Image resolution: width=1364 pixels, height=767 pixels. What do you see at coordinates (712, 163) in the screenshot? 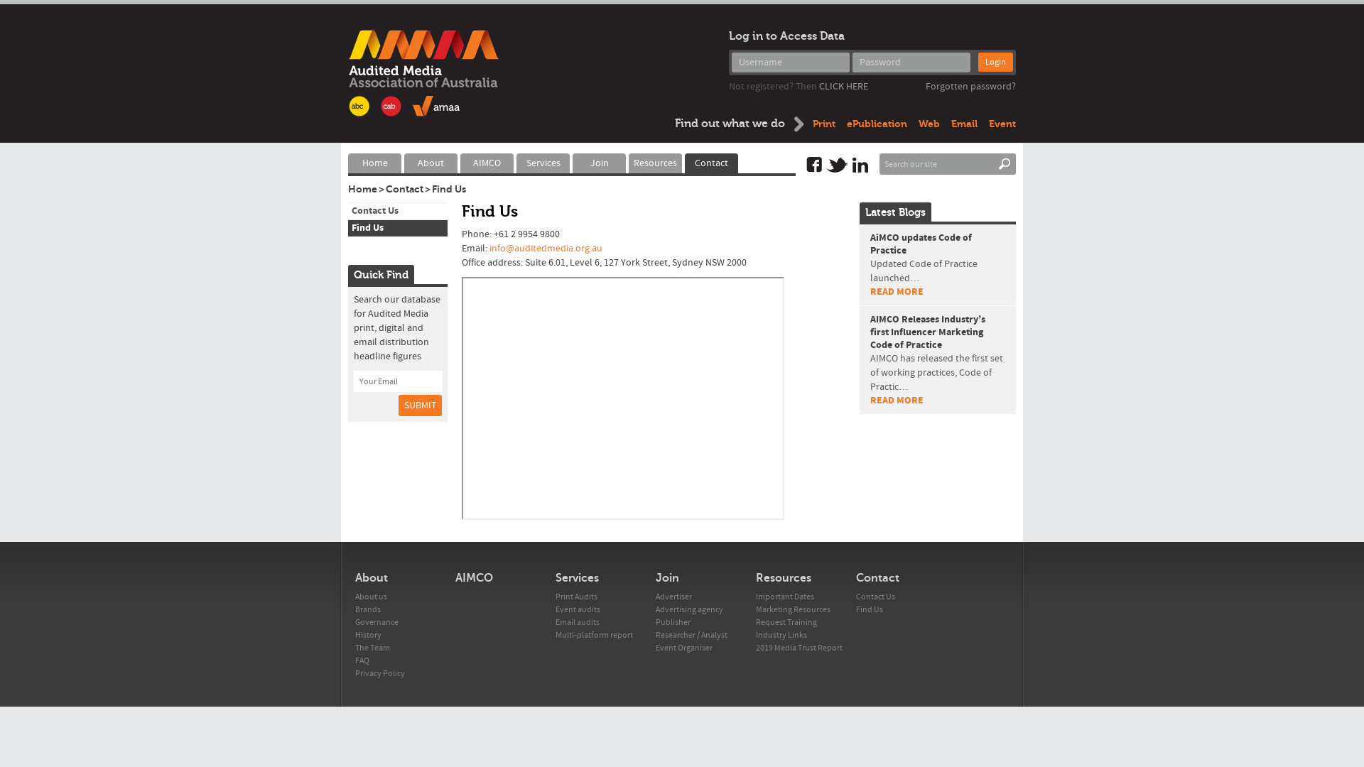
I see `Contact` at bounding box center [712, 163].